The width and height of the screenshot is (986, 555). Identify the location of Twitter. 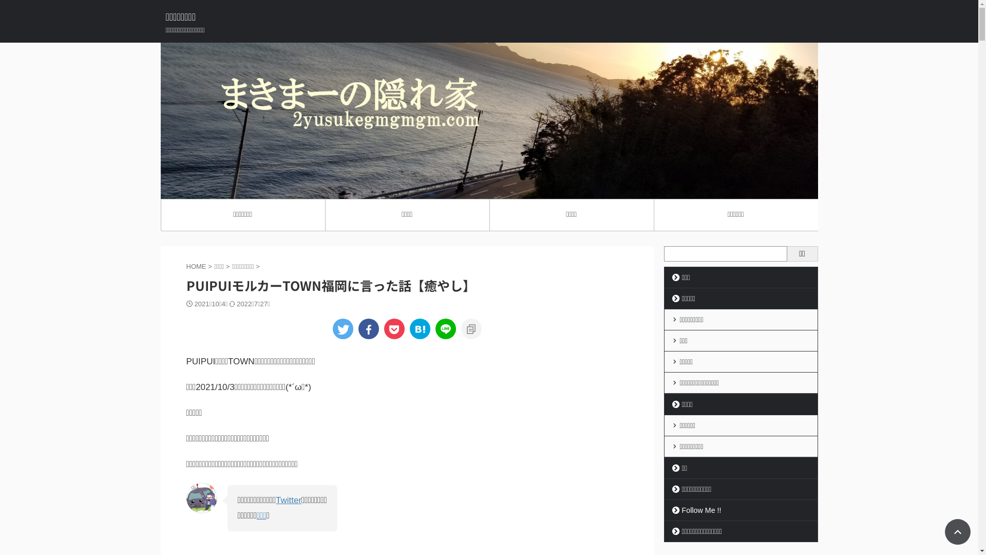
(289, 501).